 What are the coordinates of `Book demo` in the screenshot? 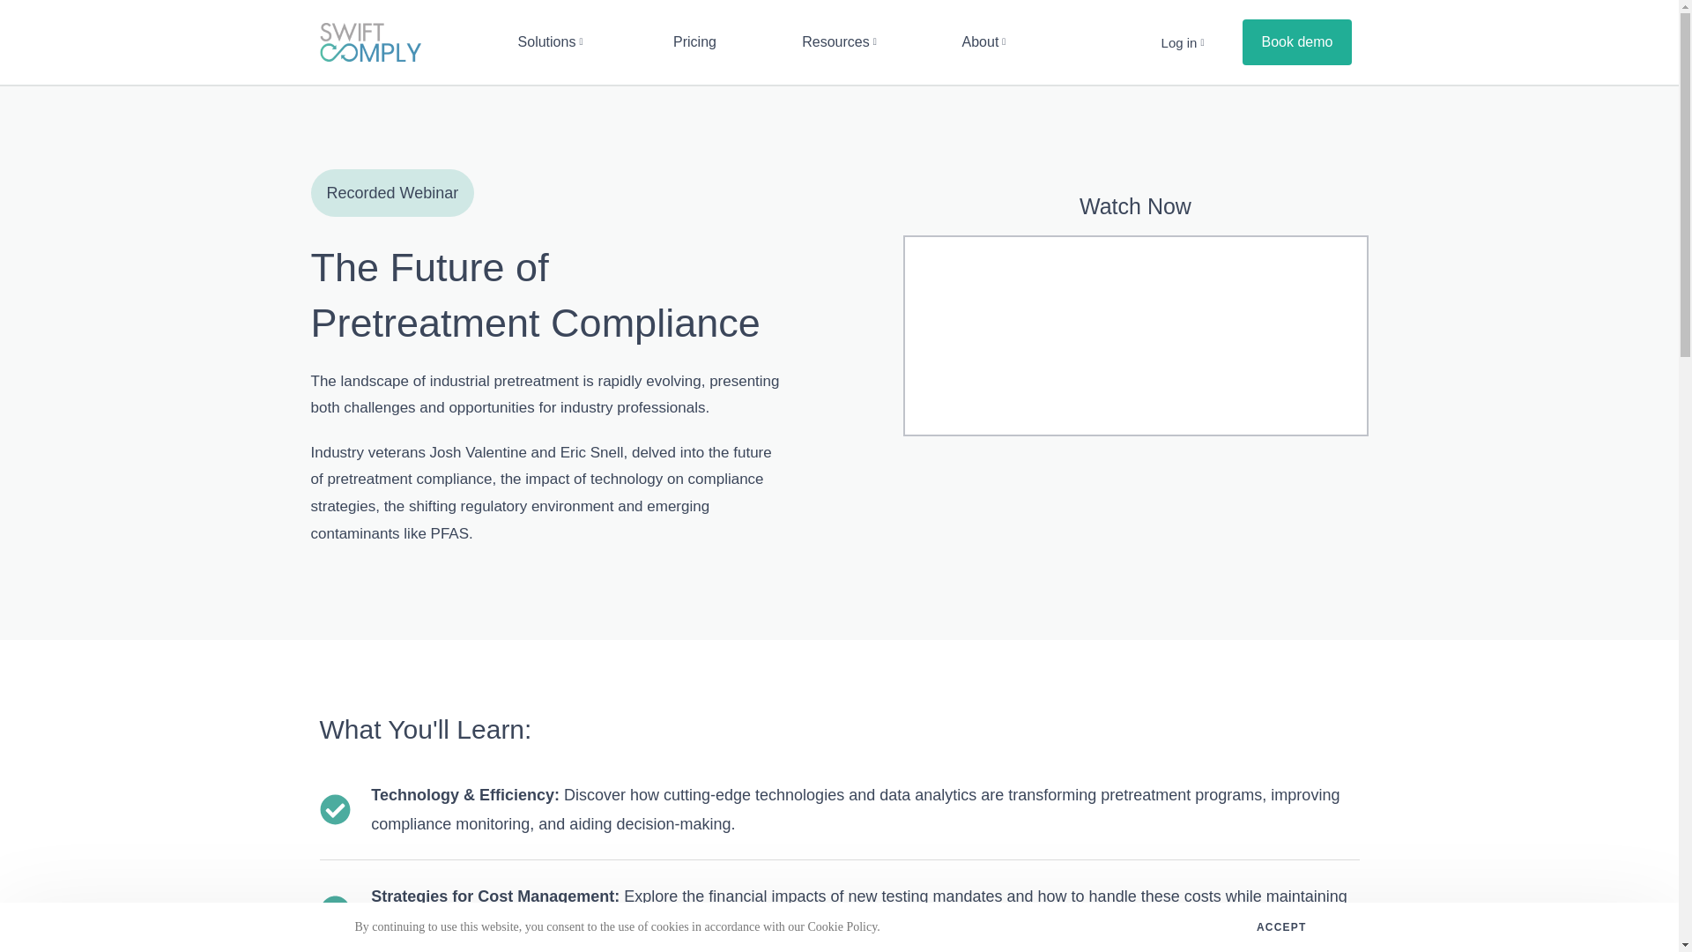 It's located at (1297, 42).